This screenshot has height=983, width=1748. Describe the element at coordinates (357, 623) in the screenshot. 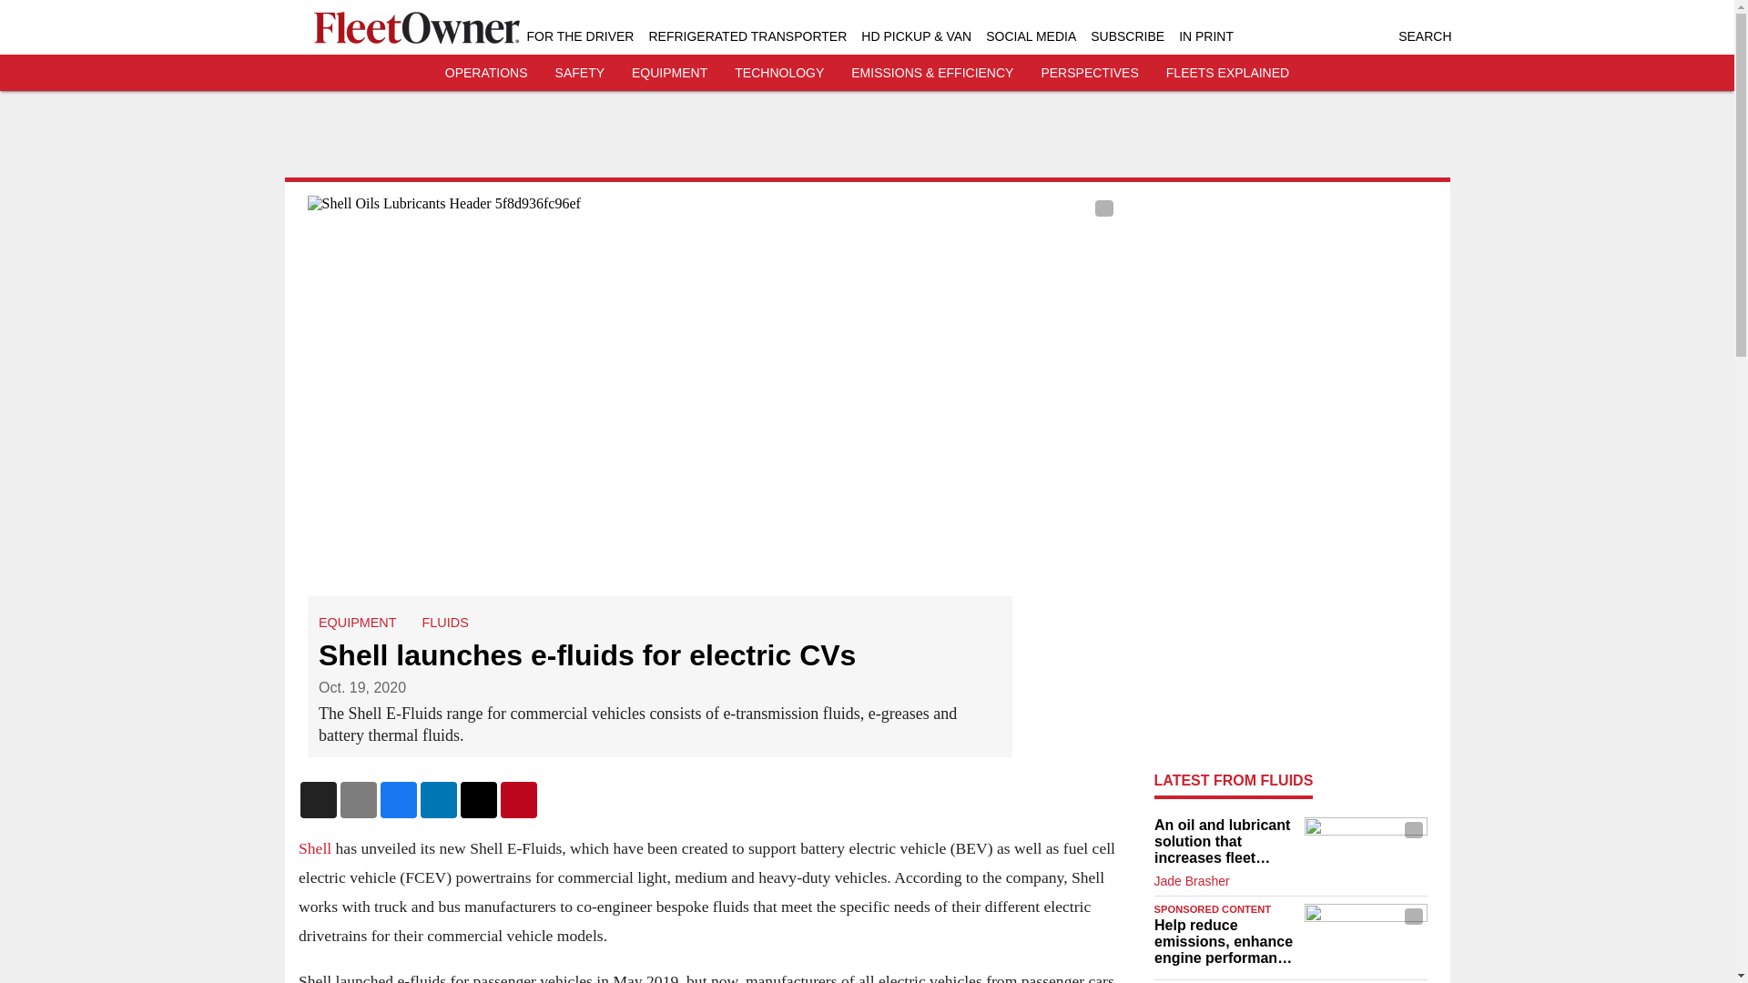

I see `EQUIPMENT` at that location.